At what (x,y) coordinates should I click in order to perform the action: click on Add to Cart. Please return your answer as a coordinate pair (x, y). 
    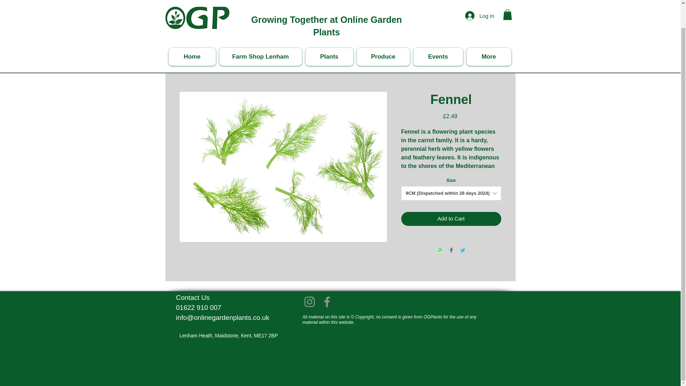
    Looking at the image, I should click on (451, 219).